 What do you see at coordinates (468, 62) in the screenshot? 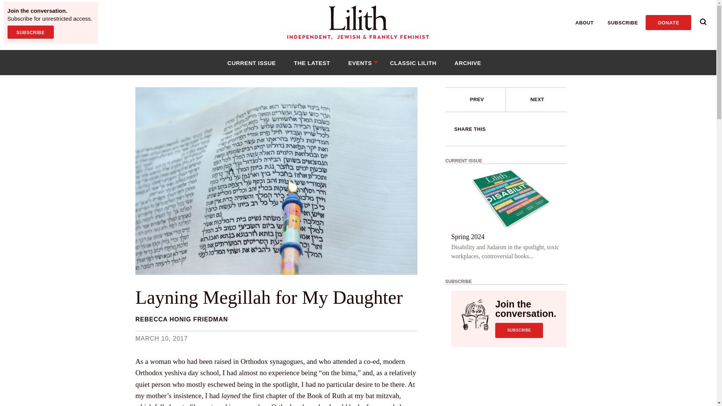
I see `ARCHIVE` at bounding box center [468, 62].